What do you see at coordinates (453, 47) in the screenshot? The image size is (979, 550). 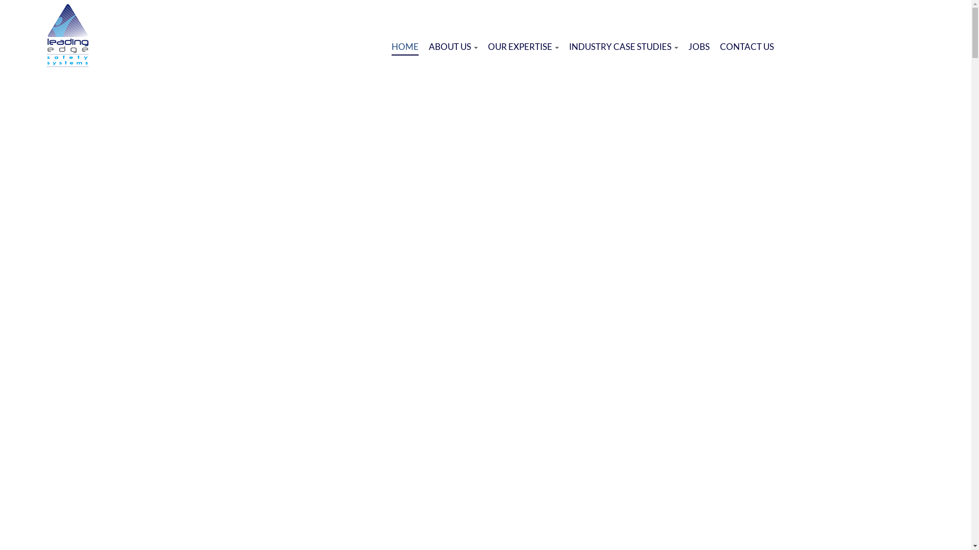 I see `ABOUT US` at bounding box center [453, 47].